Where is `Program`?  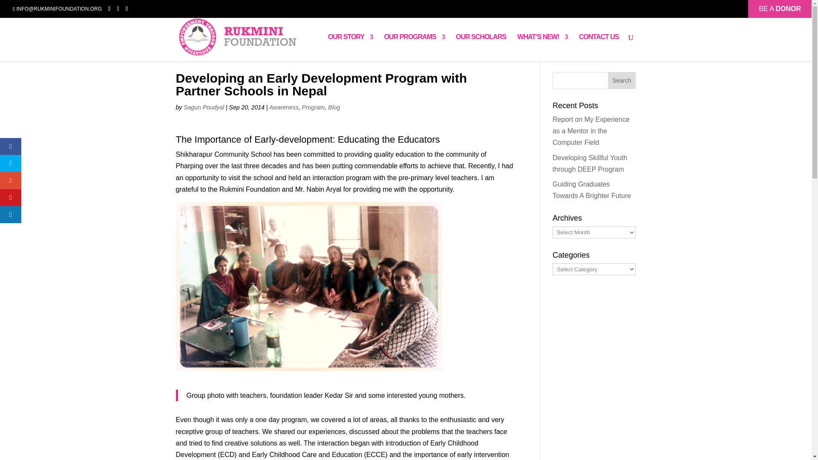 Program is located at coordinates (313, 107).